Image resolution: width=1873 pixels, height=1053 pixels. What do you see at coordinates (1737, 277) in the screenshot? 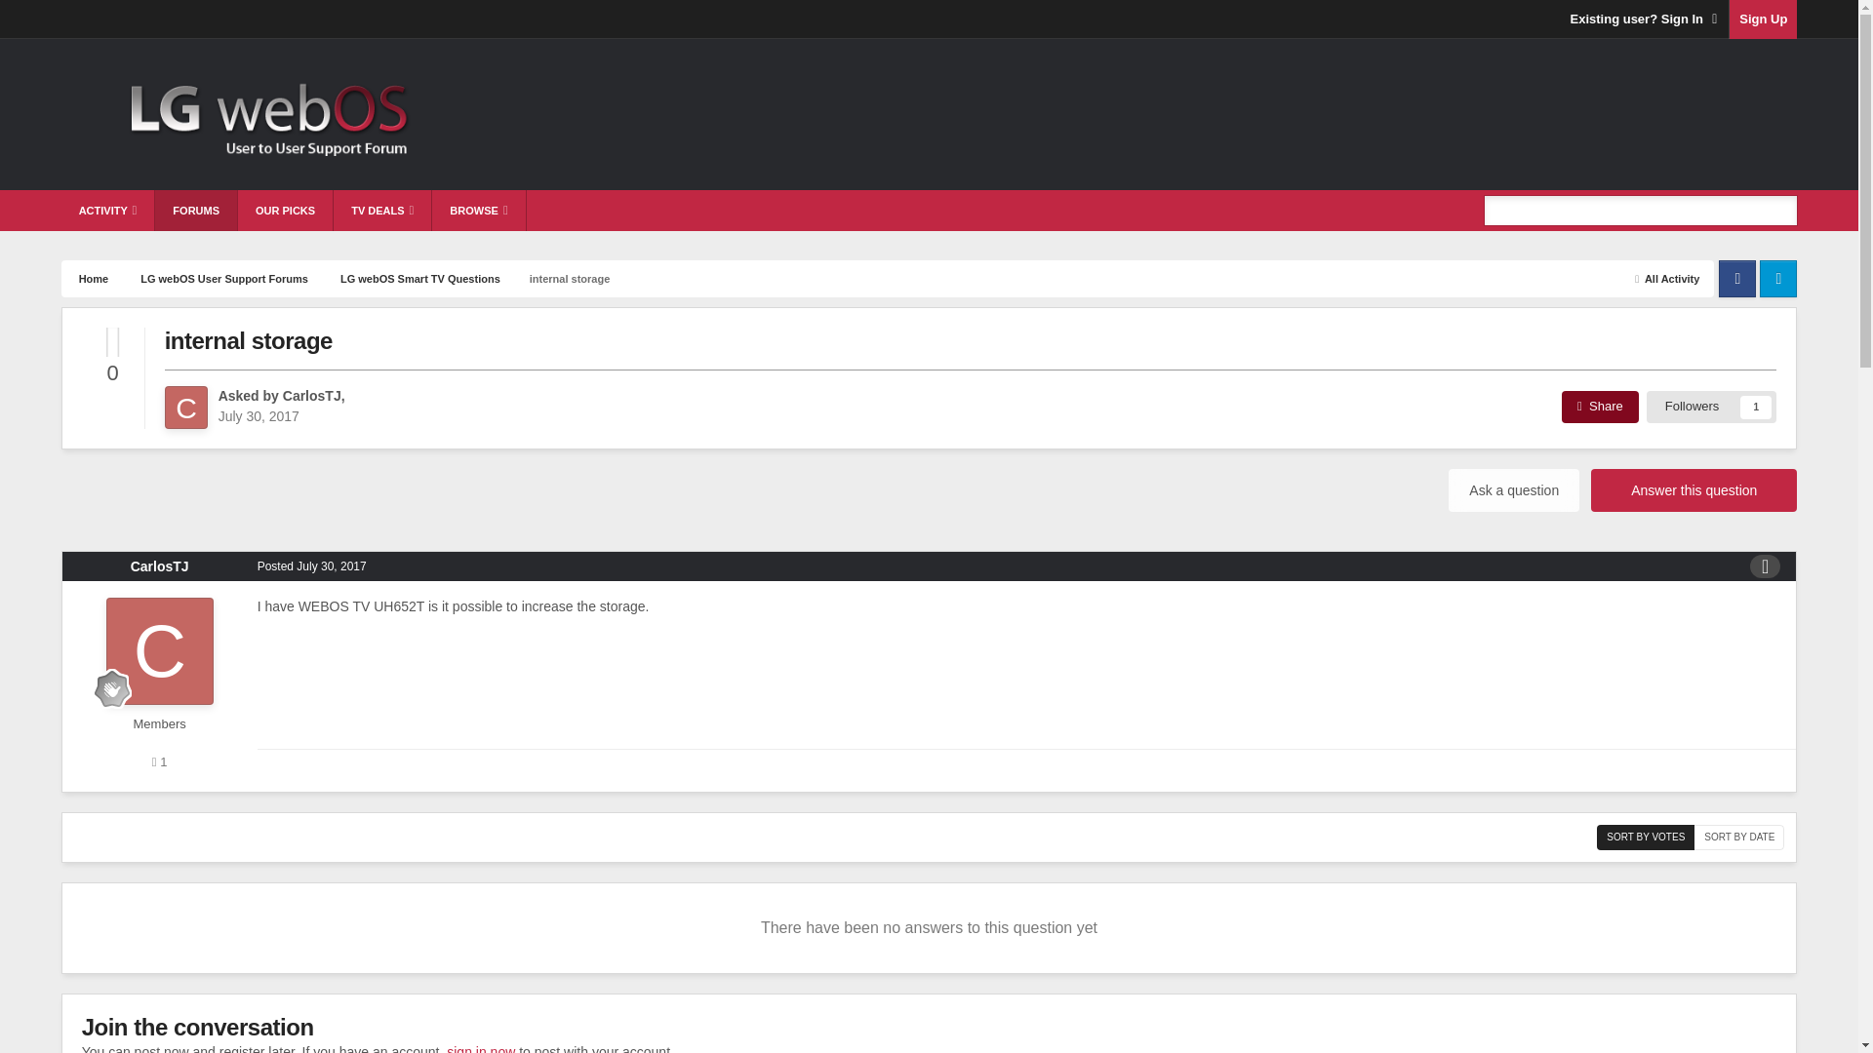
I see `Facebook` at bounding box center [1737, 277].